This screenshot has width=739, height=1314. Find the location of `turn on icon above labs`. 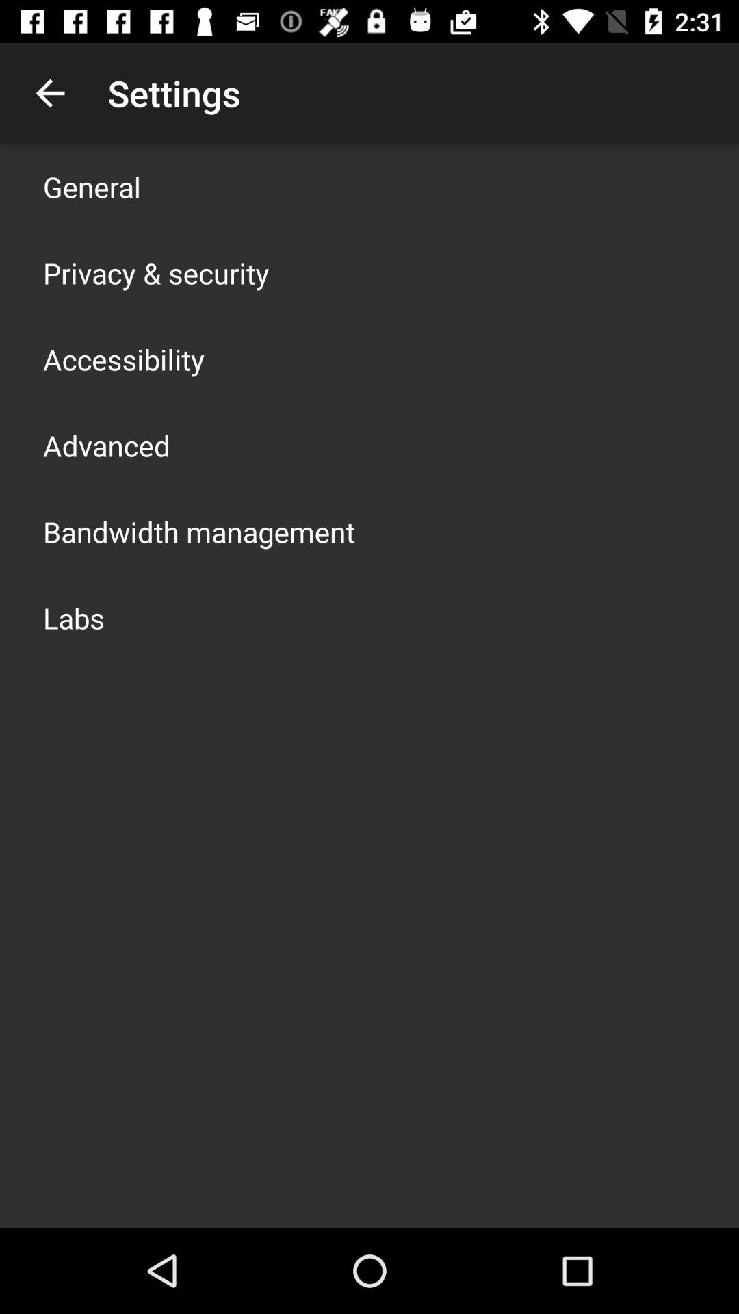

turn on icon above labs is located at coordinates (199, 531).